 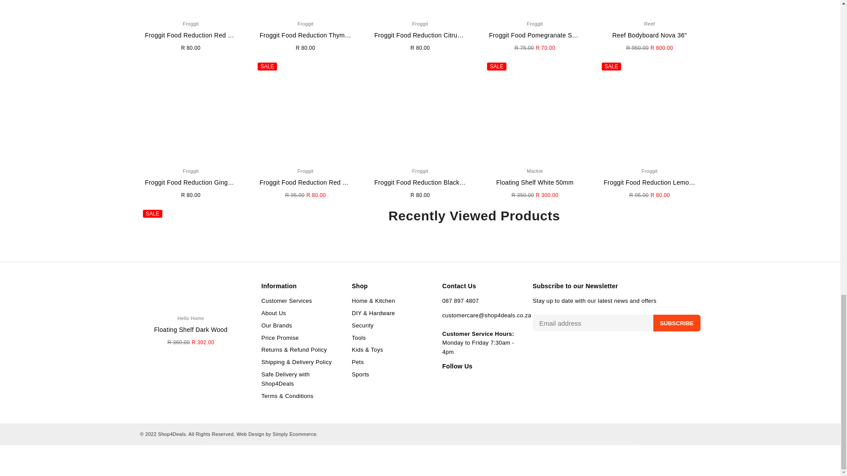 What do you see at coordinates (445, 381) in the screenshot?
I see `Shop4Deals on Facebook` at bounding box center [445, 381].